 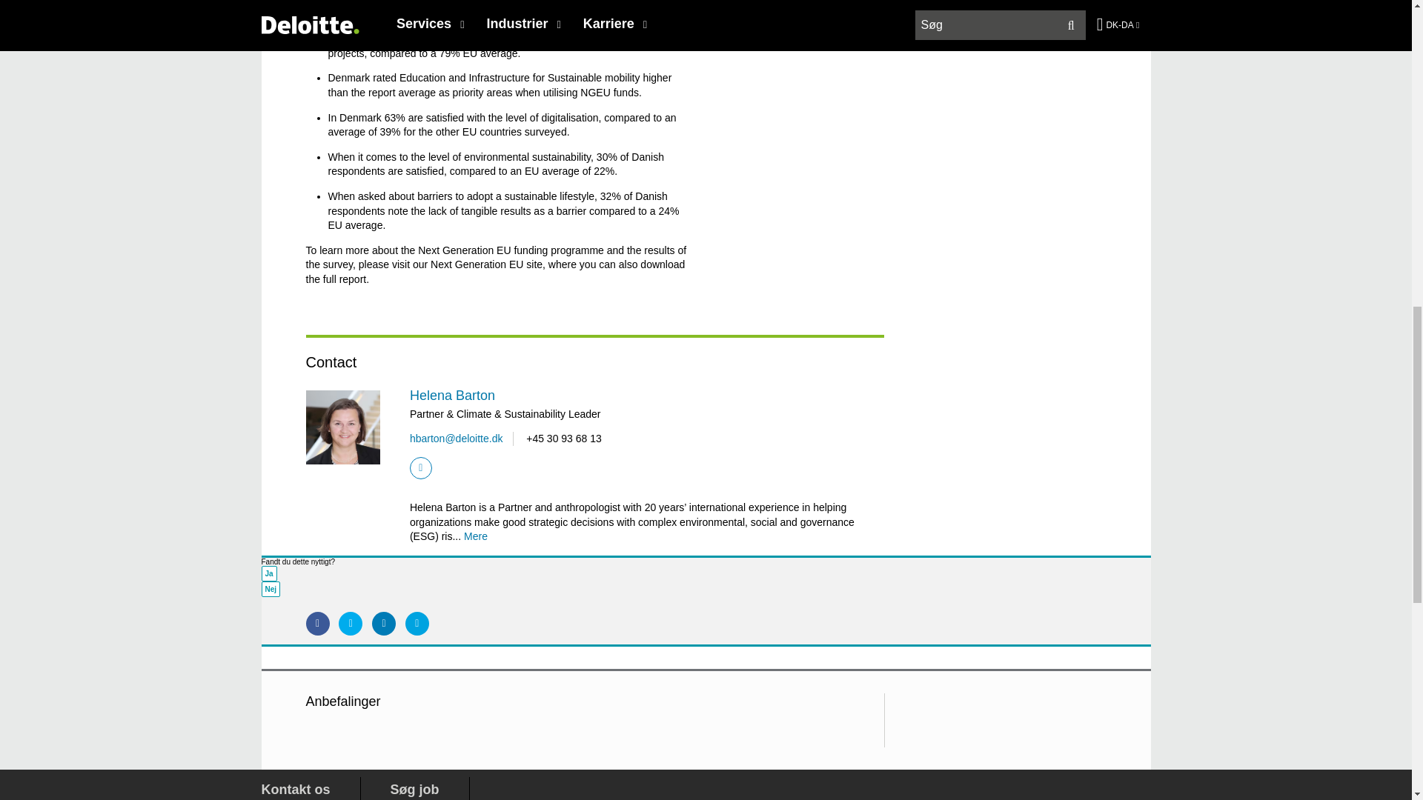 I want to click on Share via LinkedIn, so click(x=383, y=624).